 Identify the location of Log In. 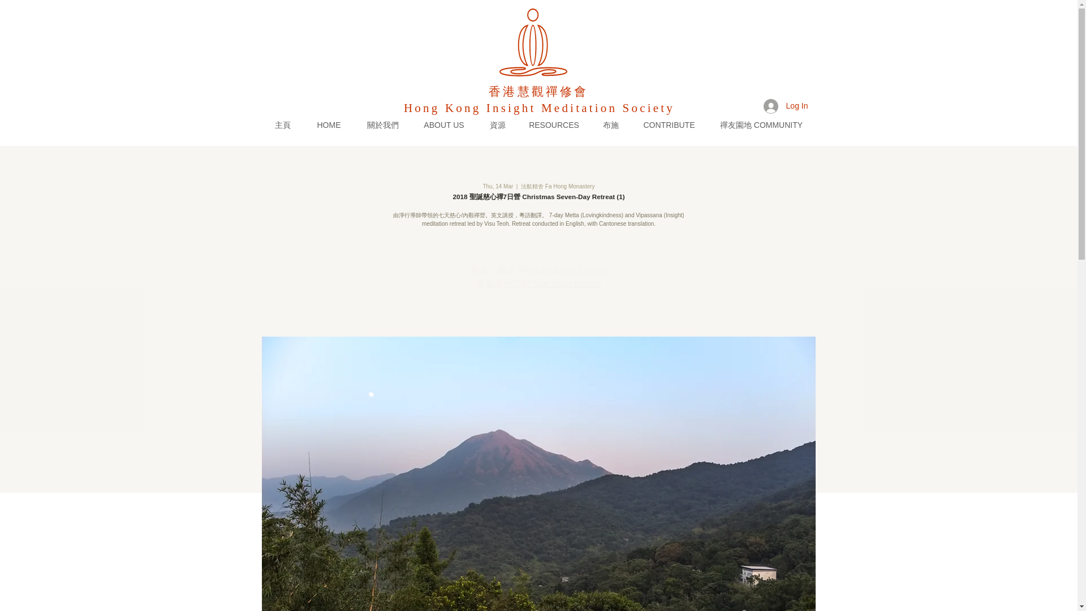
(786, 106).